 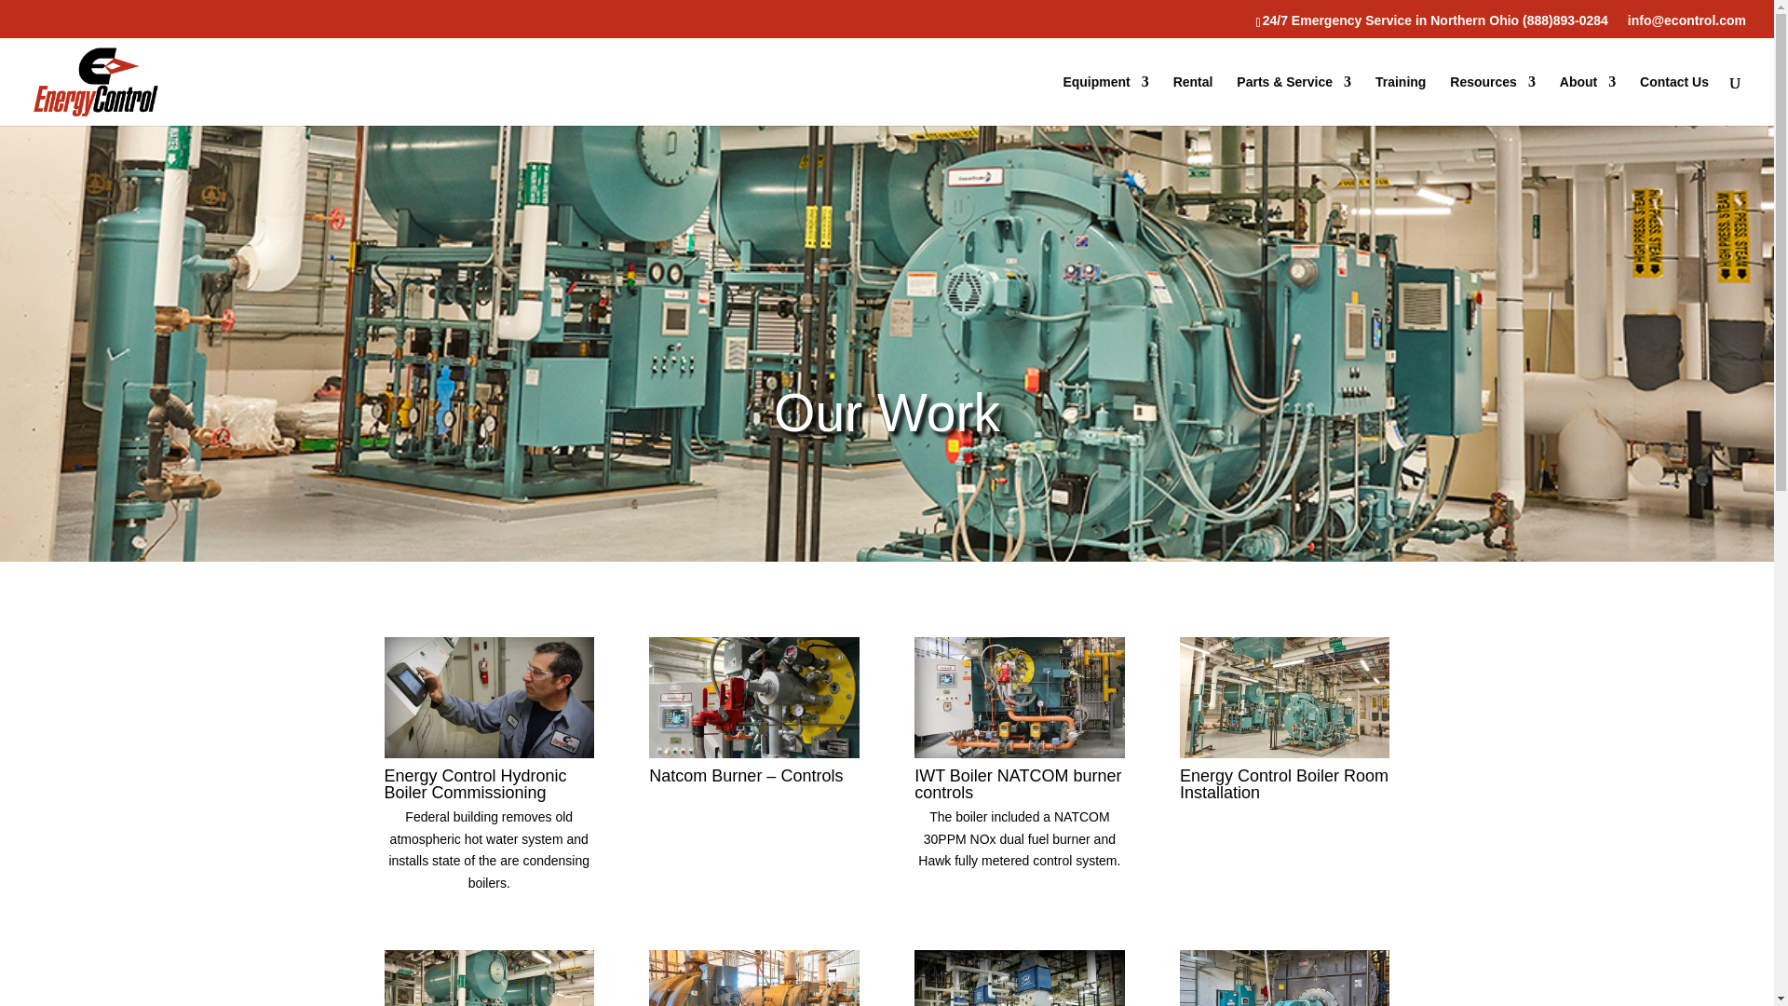 I want to click on About, so click(x=1587, y=99).